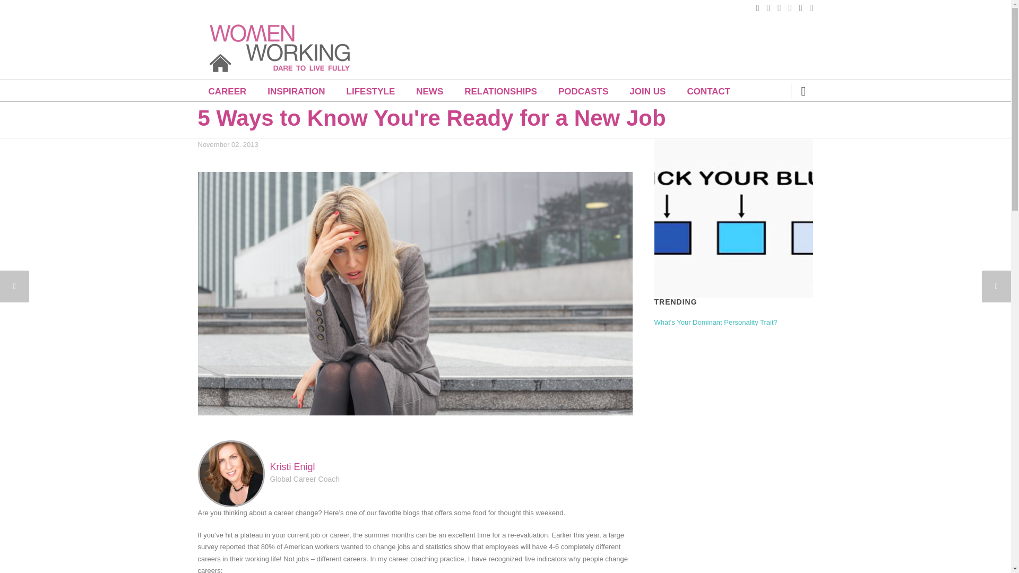  I want to click on CAREER, so click(227, 91).